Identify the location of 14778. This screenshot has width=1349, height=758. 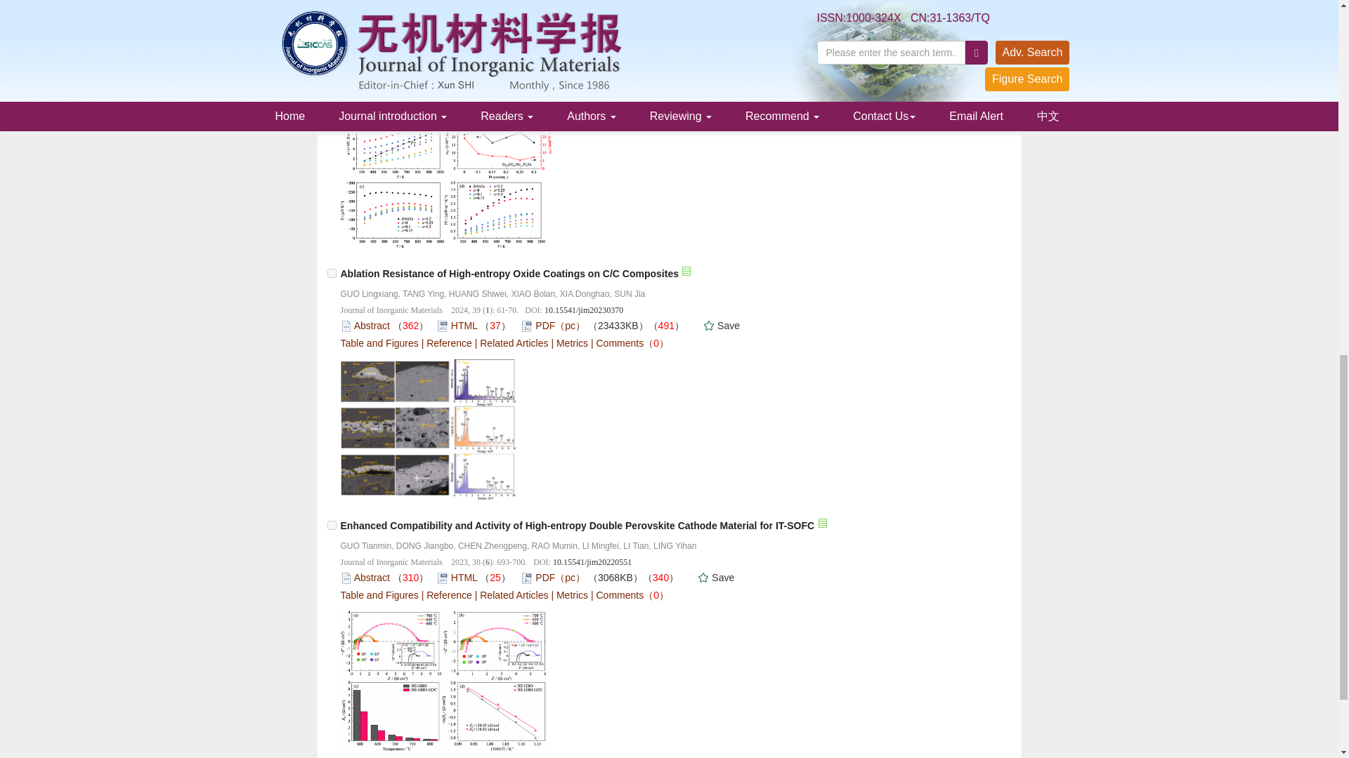
(332, 525).